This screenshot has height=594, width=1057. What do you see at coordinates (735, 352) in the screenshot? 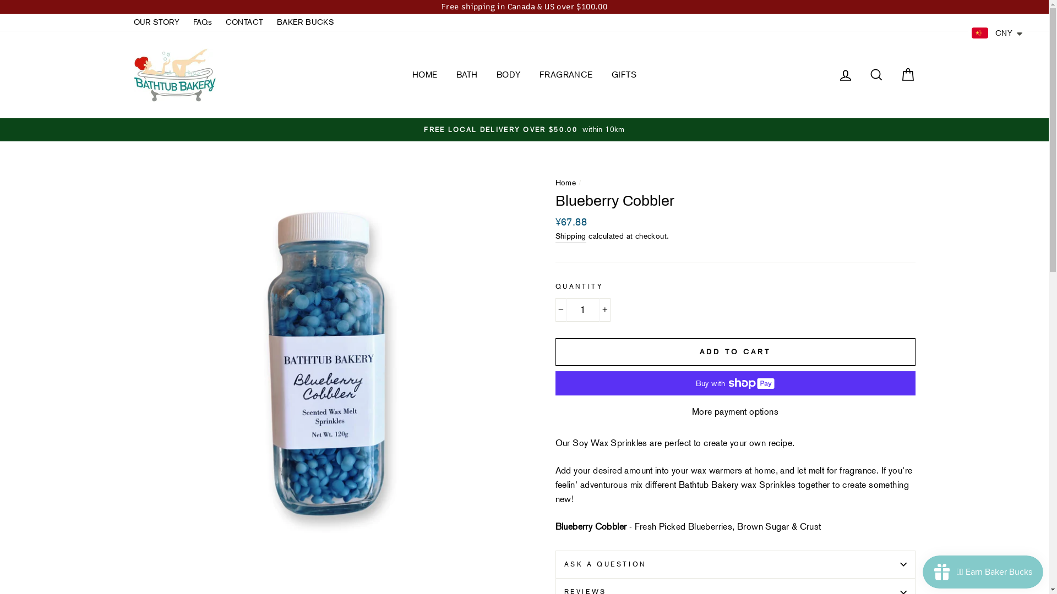
I see `ADD TO CART` at bounding box center [735, 352].